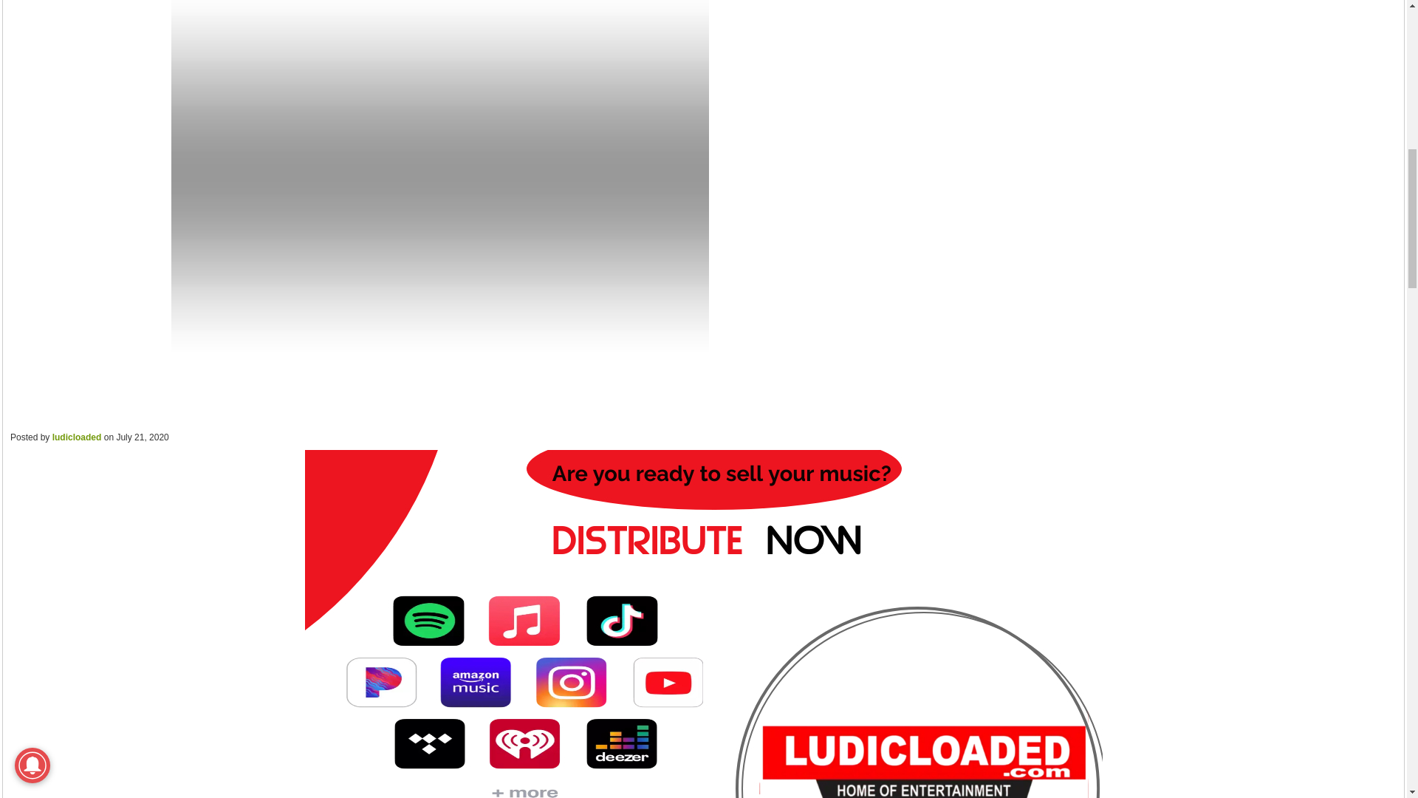 The image size is (1418, 798). I want to click on Posts by ludicloaded, so click(77, 437).